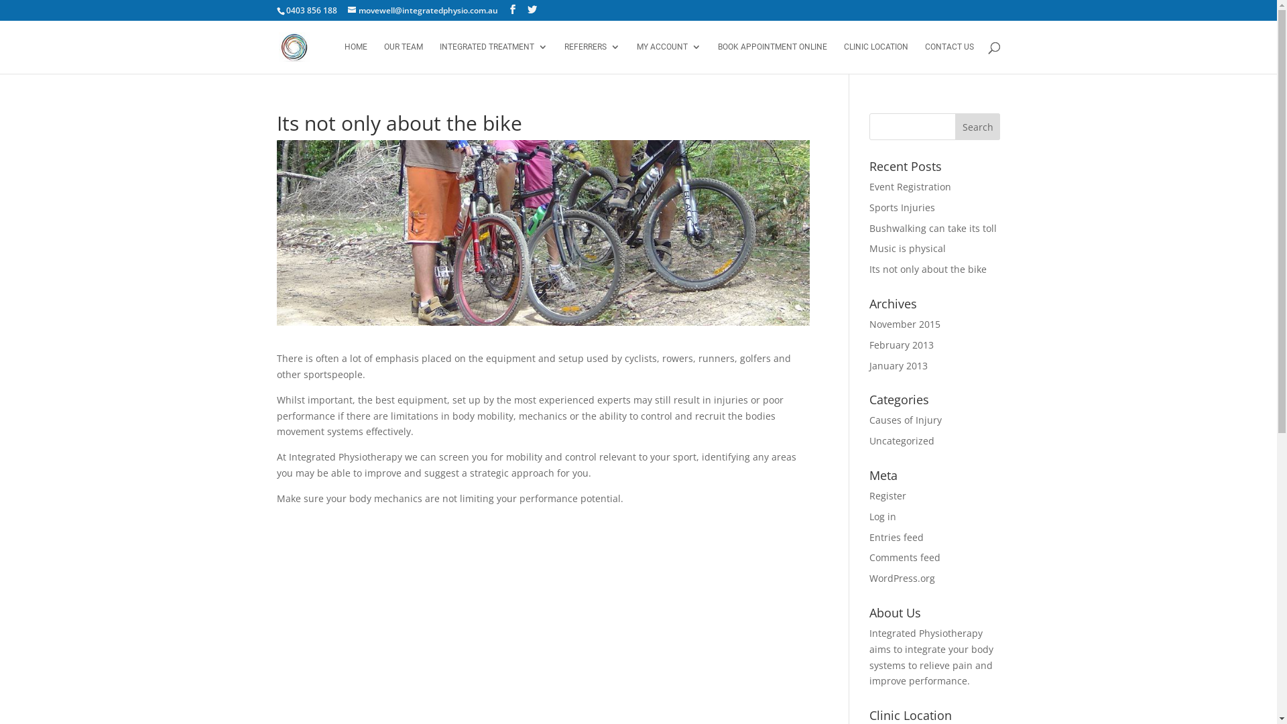 The image size is (1287, 724). What do you see at coordinates (669, 58) in the screenshot?
I see `MY ACCOUNT` at bounding box center [669, 58].